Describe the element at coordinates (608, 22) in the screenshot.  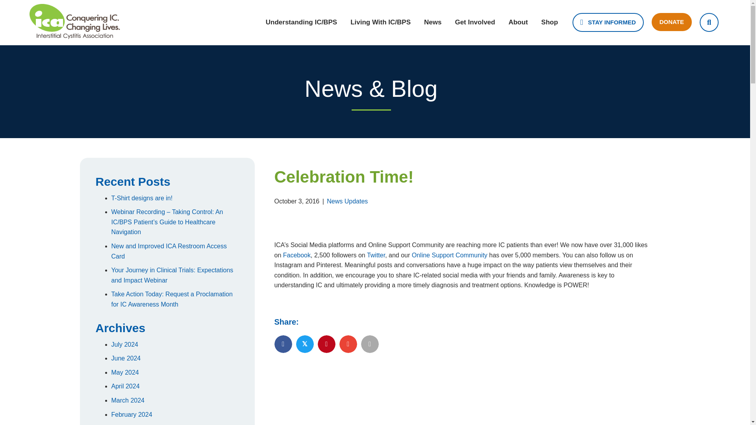
I see `STAY INFORMED` at that location.